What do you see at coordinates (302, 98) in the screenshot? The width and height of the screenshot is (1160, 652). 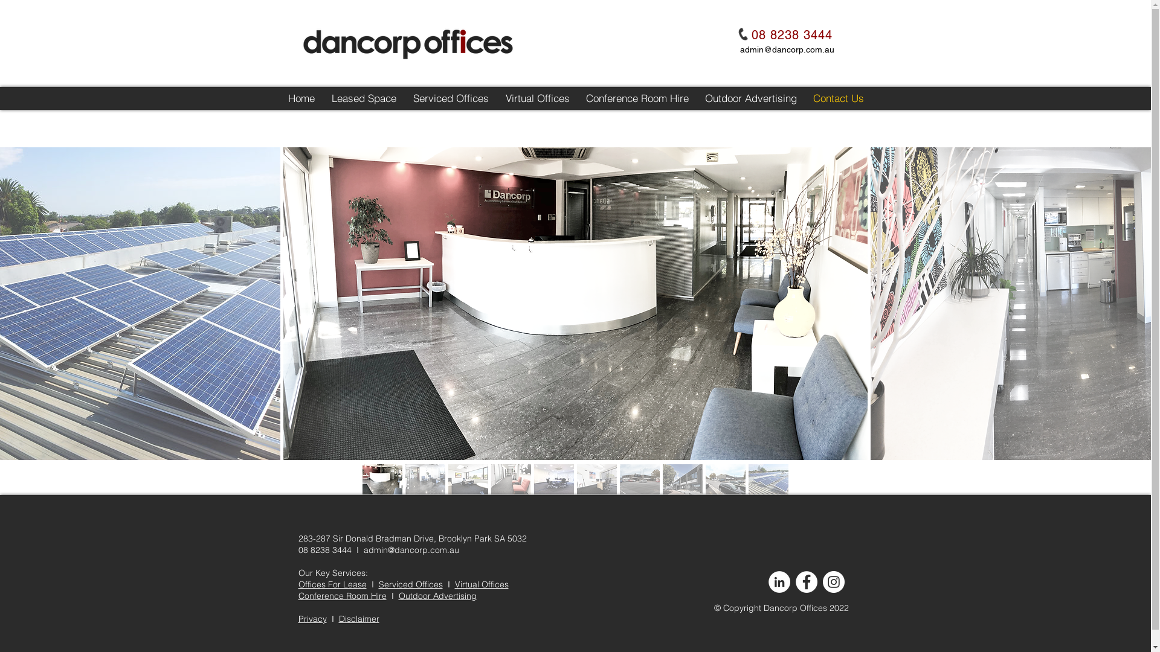 I see `Home` at bounding box center [302, 98].